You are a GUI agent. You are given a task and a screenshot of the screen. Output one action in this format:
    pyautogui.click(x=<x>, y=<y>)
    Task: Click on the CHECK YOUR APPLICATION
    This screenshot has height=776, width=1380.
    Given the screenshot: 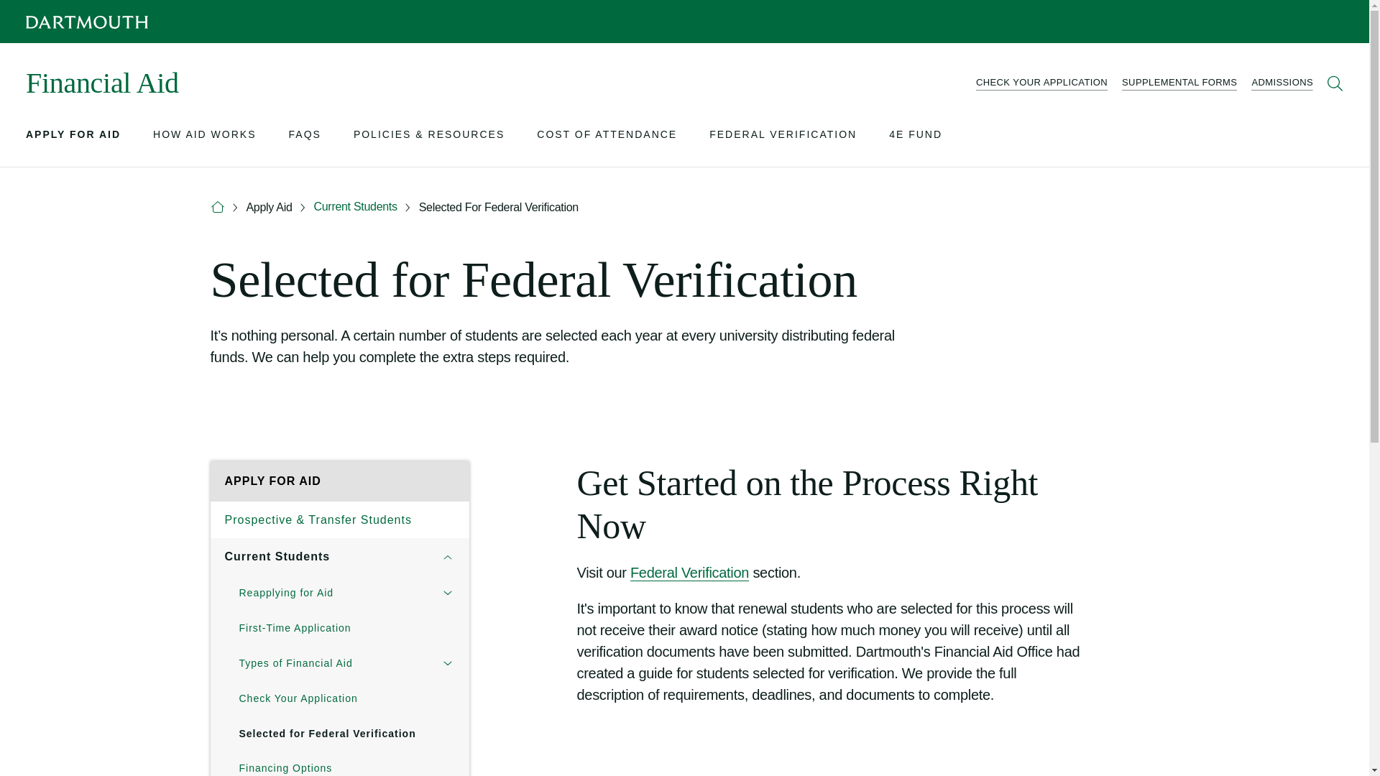 What is the action you would take?
    pyautogui.click(x=1041, y=83)
    